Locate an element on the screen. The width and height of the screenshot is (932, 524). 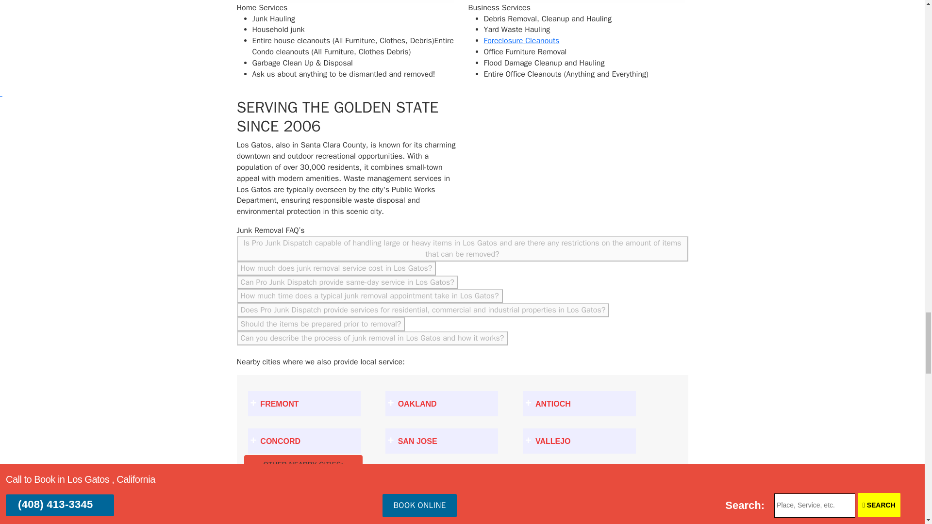
Solano County, CA - City of Vallejo is located at coordinates (579, 441).